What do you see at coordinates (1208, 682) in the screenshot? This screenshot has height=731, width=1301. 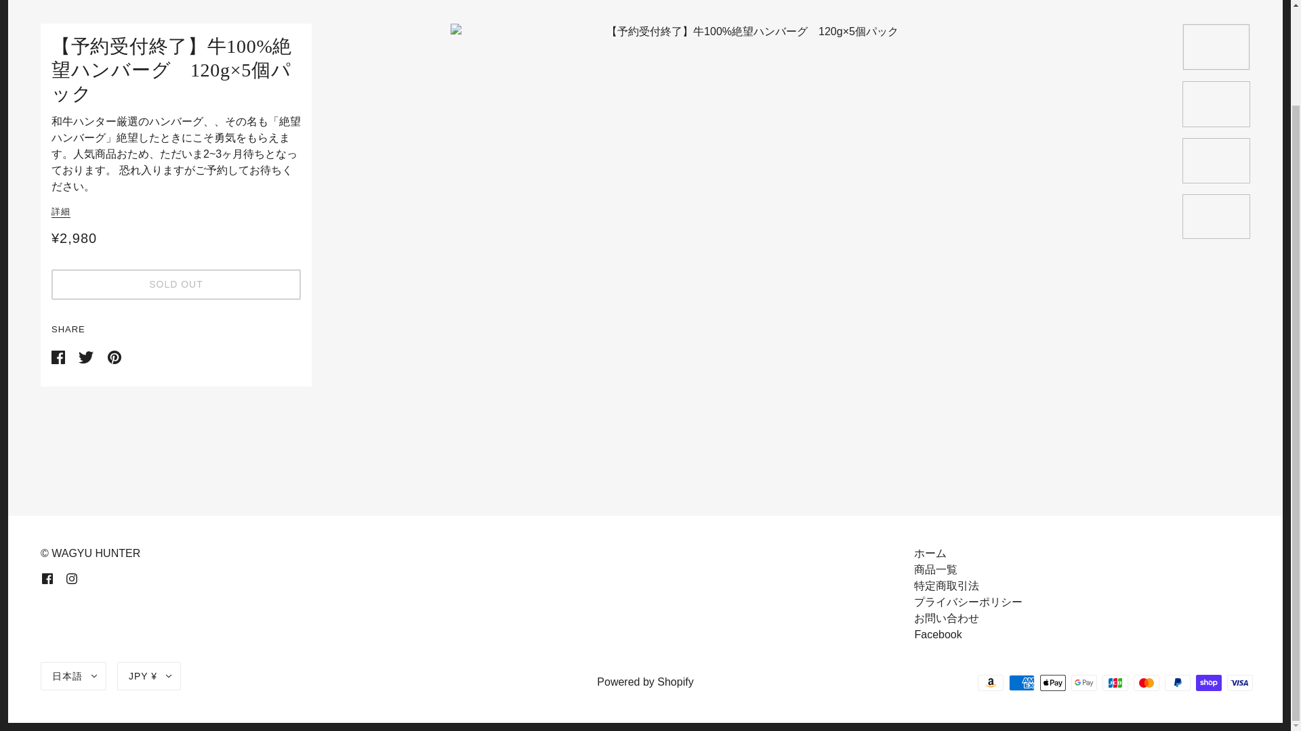 I see `Shop Pay` at bounding box center [1208, 682].